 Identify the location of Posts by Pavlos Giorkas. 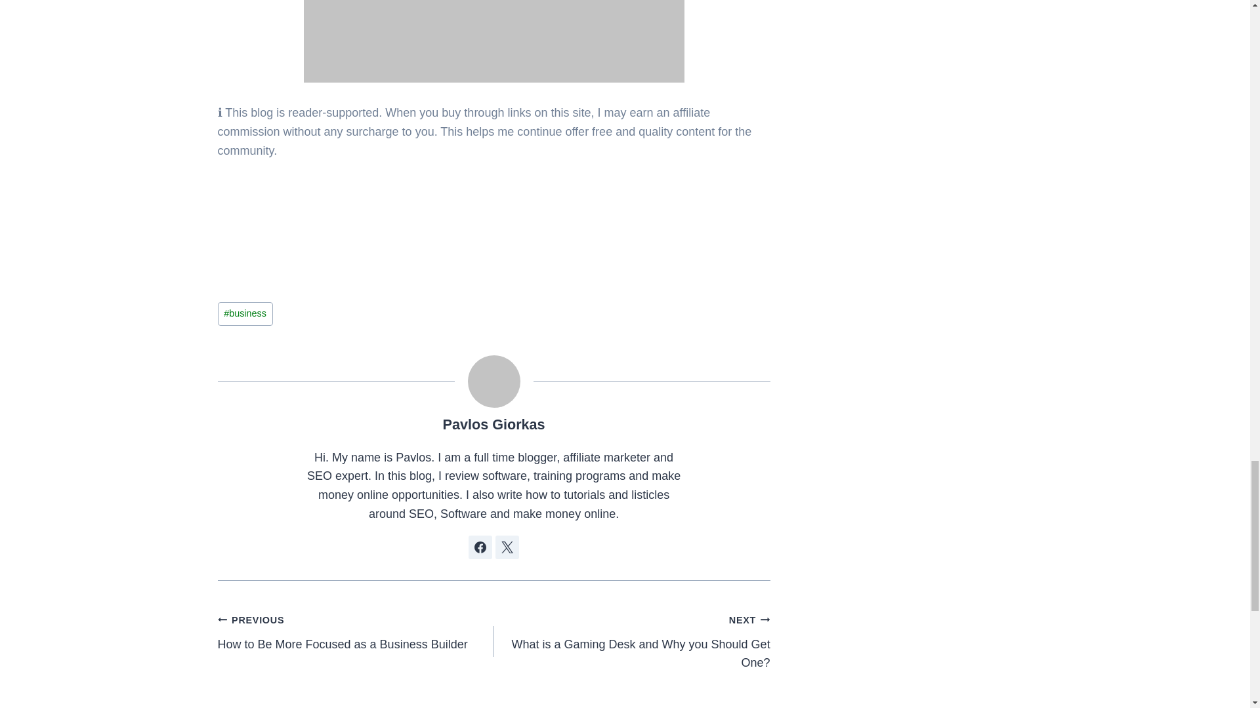
(494, 424).